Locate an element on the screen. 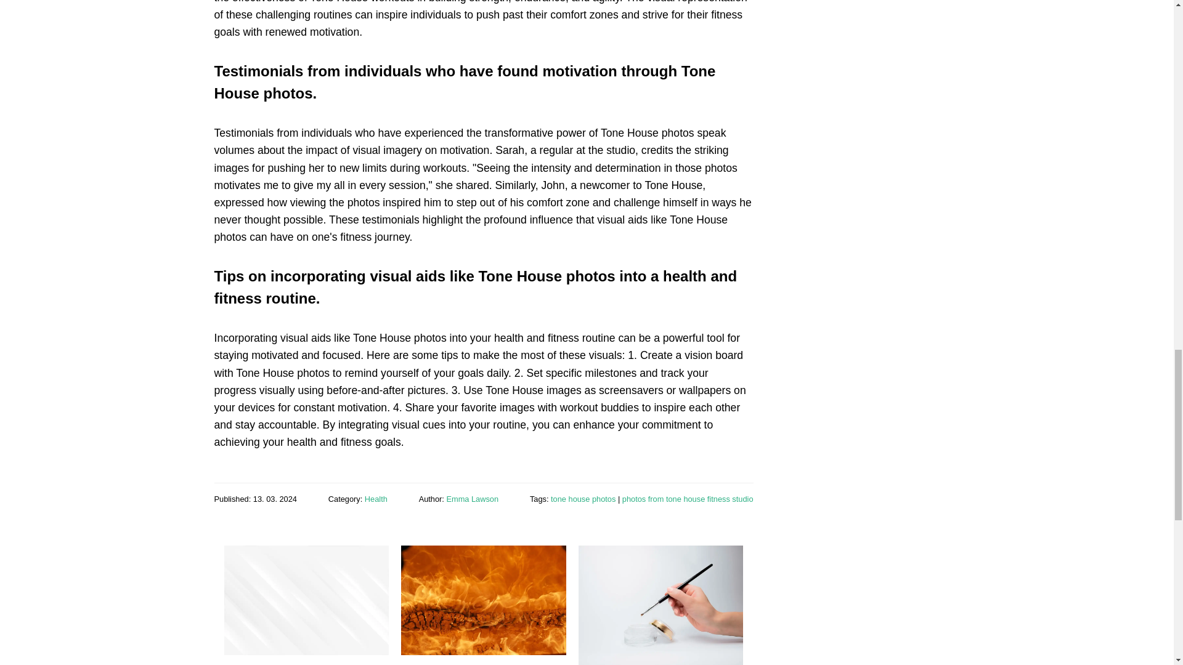 This screenshot has width=1183, height=665. Health is located at coordinates (376, 499).